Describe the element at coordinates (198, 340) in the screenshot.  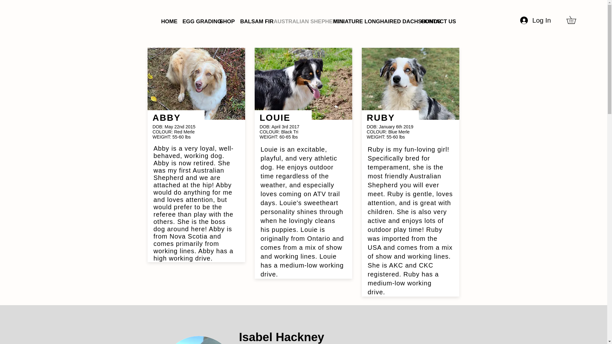
I see `GettyImages-535587703.jpg` at that location.